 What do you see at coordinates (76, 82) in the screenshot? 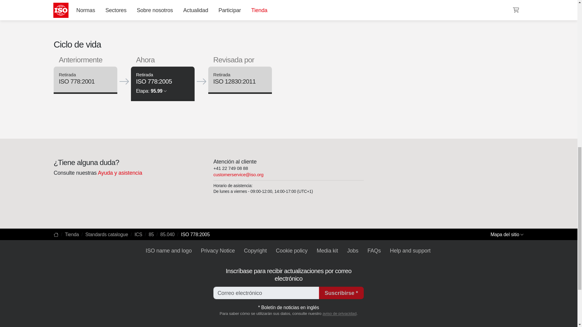
I see `ISO 778:2001` at bounding box center [76, 82].